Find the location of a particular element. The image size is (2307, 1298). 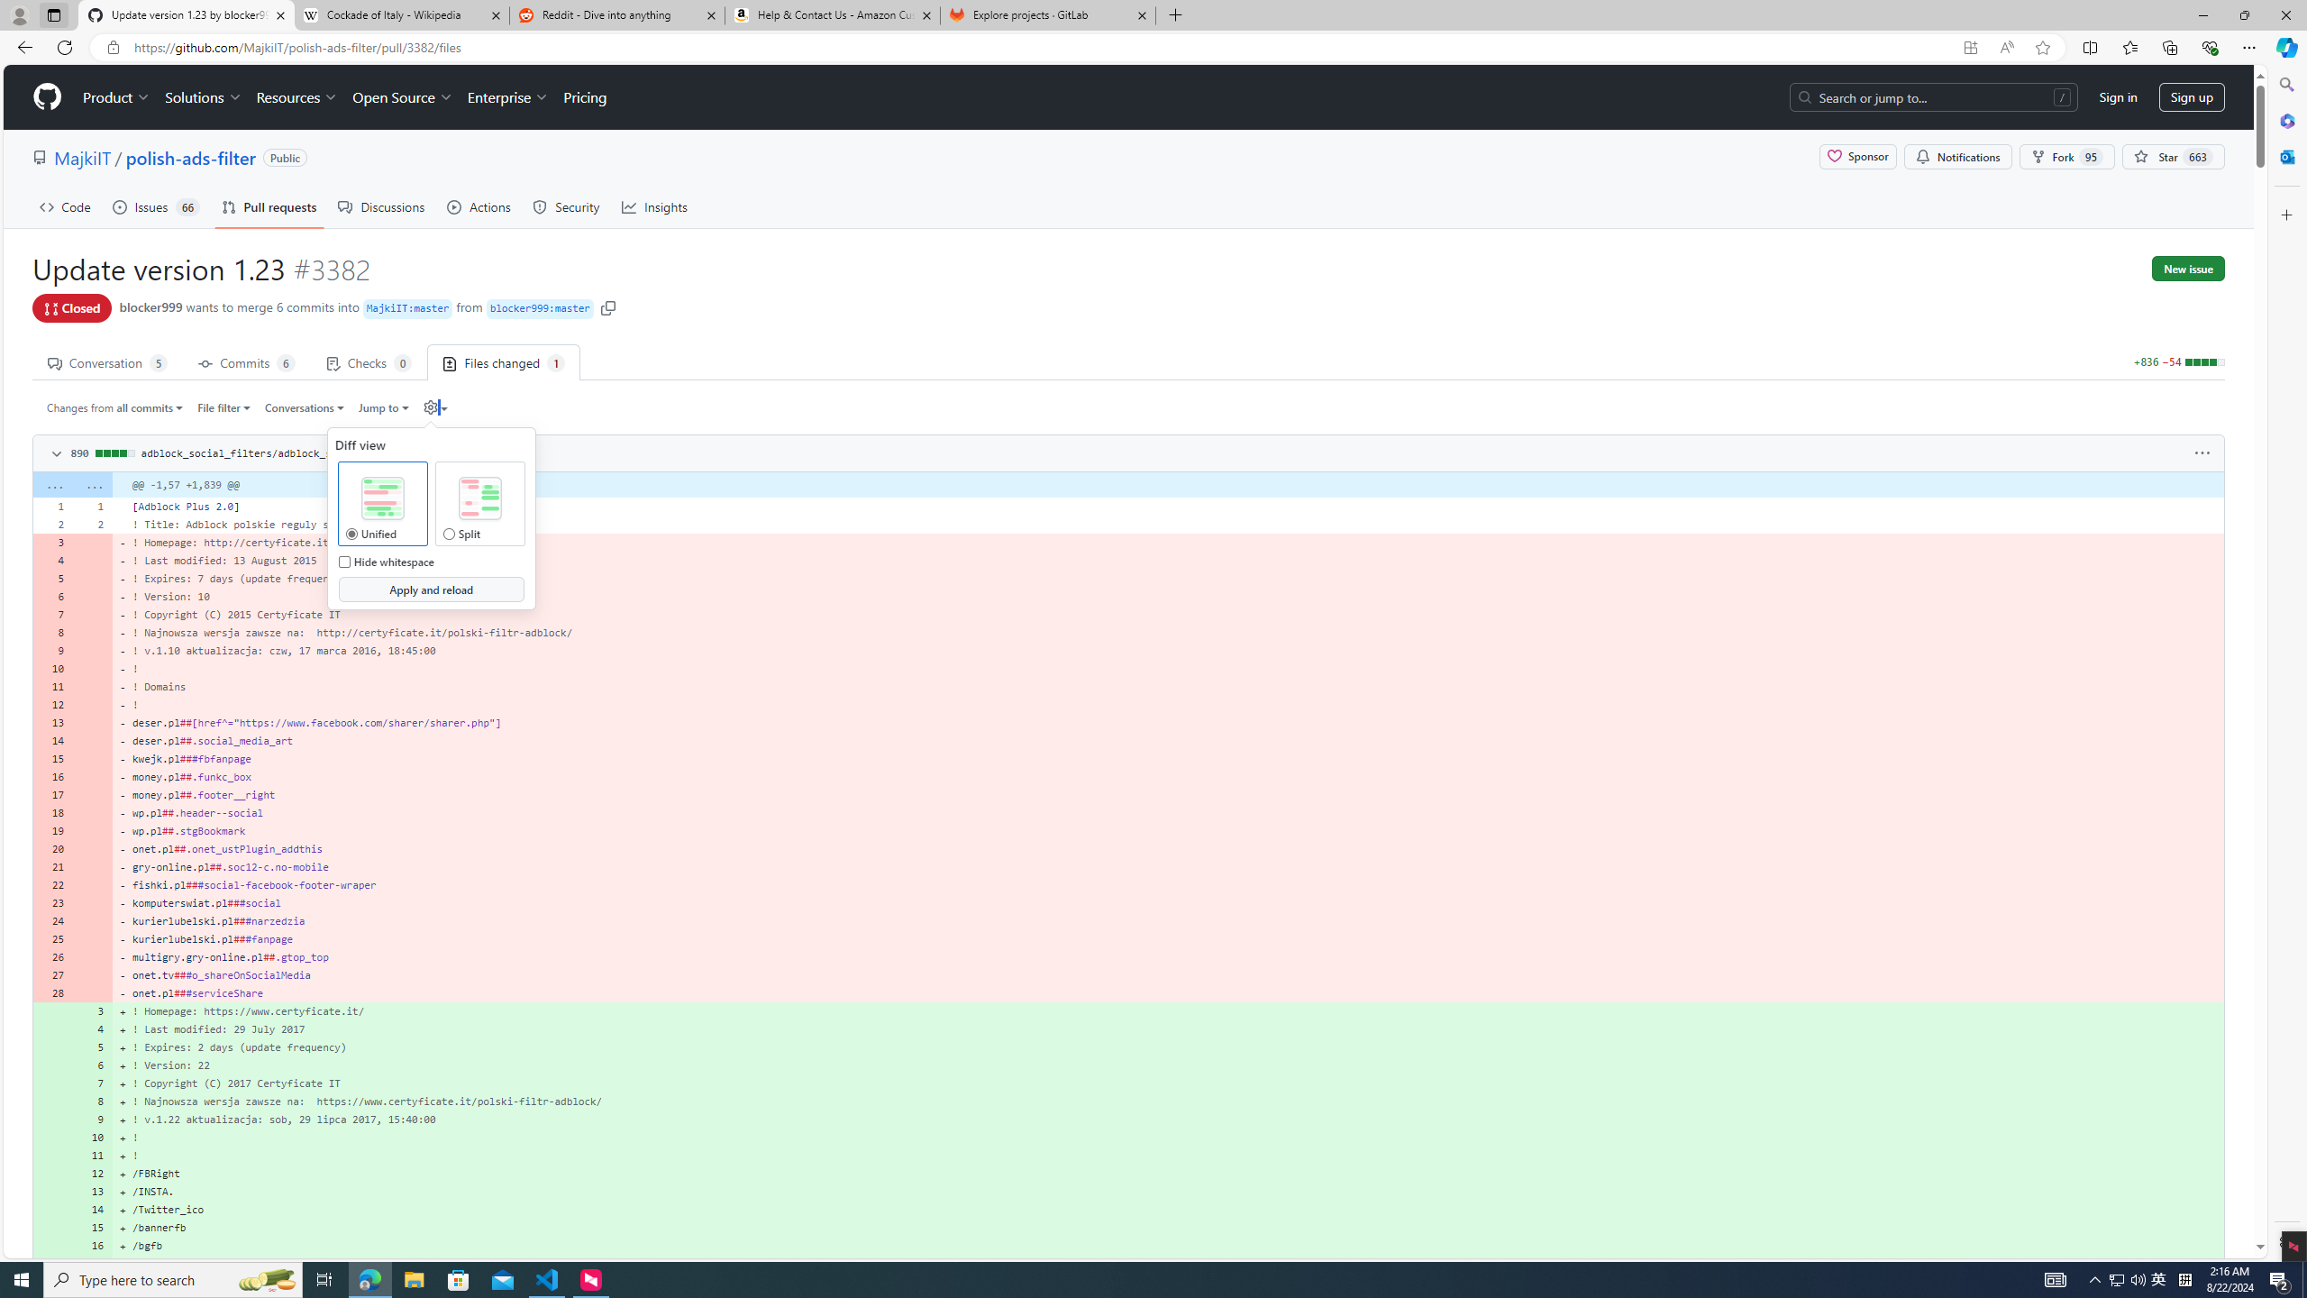

+ ! Copyright (C) 2017 Certyficate IT is located at coordinates (1168, 1083).